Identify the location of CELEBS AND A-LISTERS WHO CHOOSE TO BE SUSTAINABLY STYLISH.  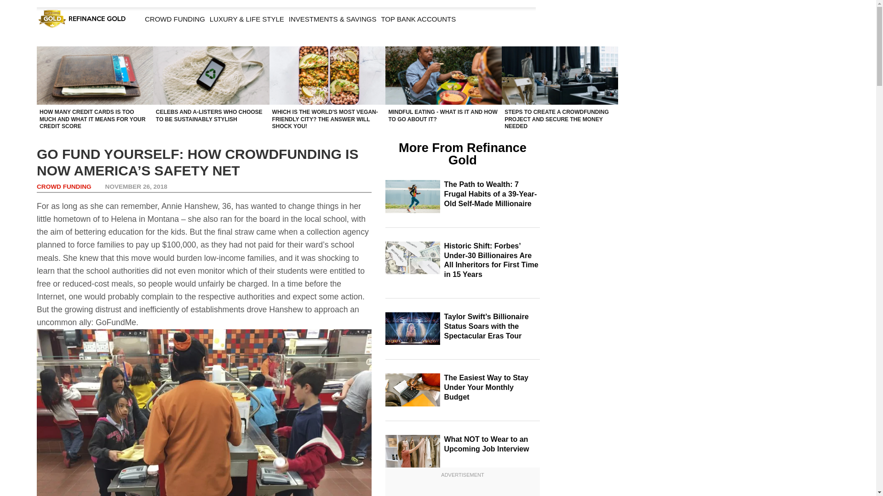
(211, 75).